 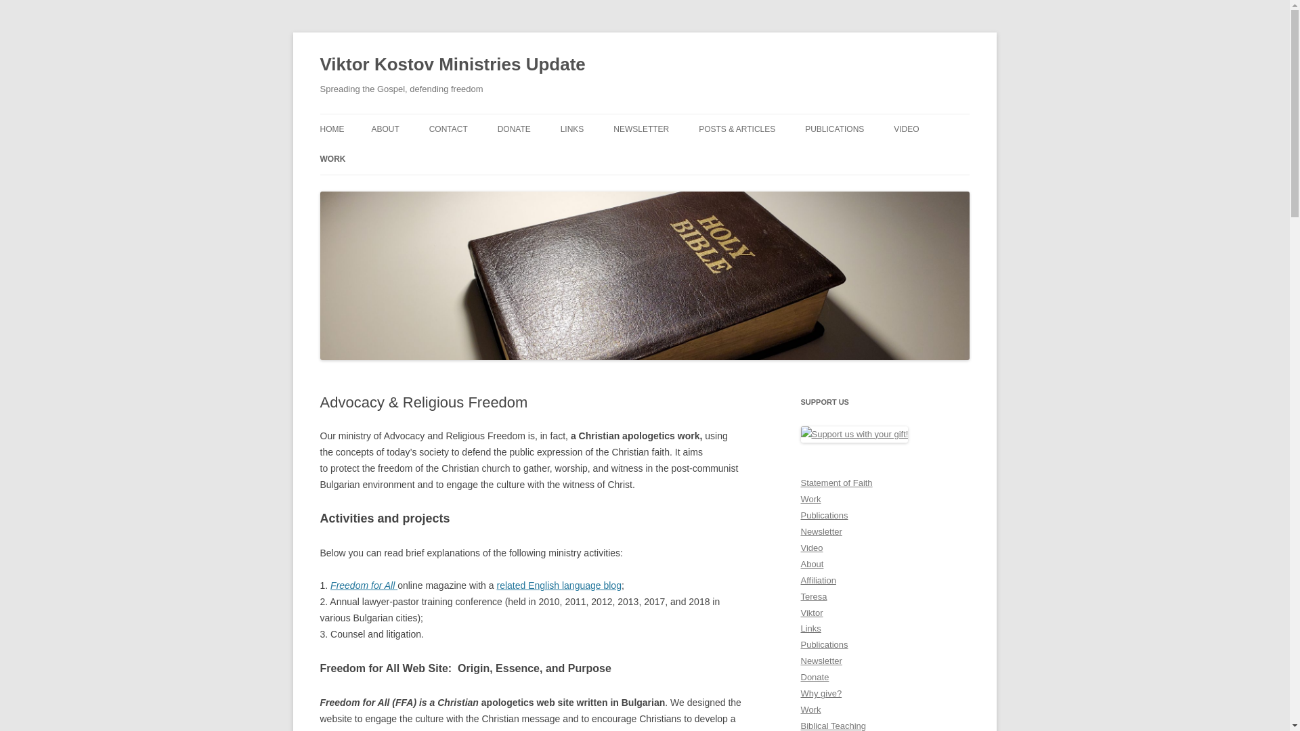 I want to click on PUBLICATIONS, so click(x=834, y=129).